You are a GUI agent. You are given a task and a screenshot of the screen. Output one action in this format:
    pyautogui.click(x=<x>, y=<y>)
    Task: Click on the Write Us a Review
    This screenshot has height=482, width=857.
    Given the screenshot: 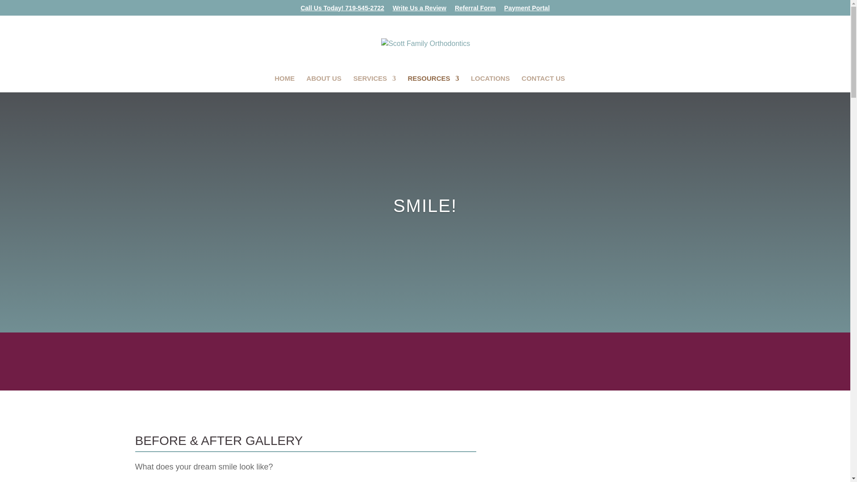 What is the action you would take?
    pyautogui.click(x=420, y=10)
    